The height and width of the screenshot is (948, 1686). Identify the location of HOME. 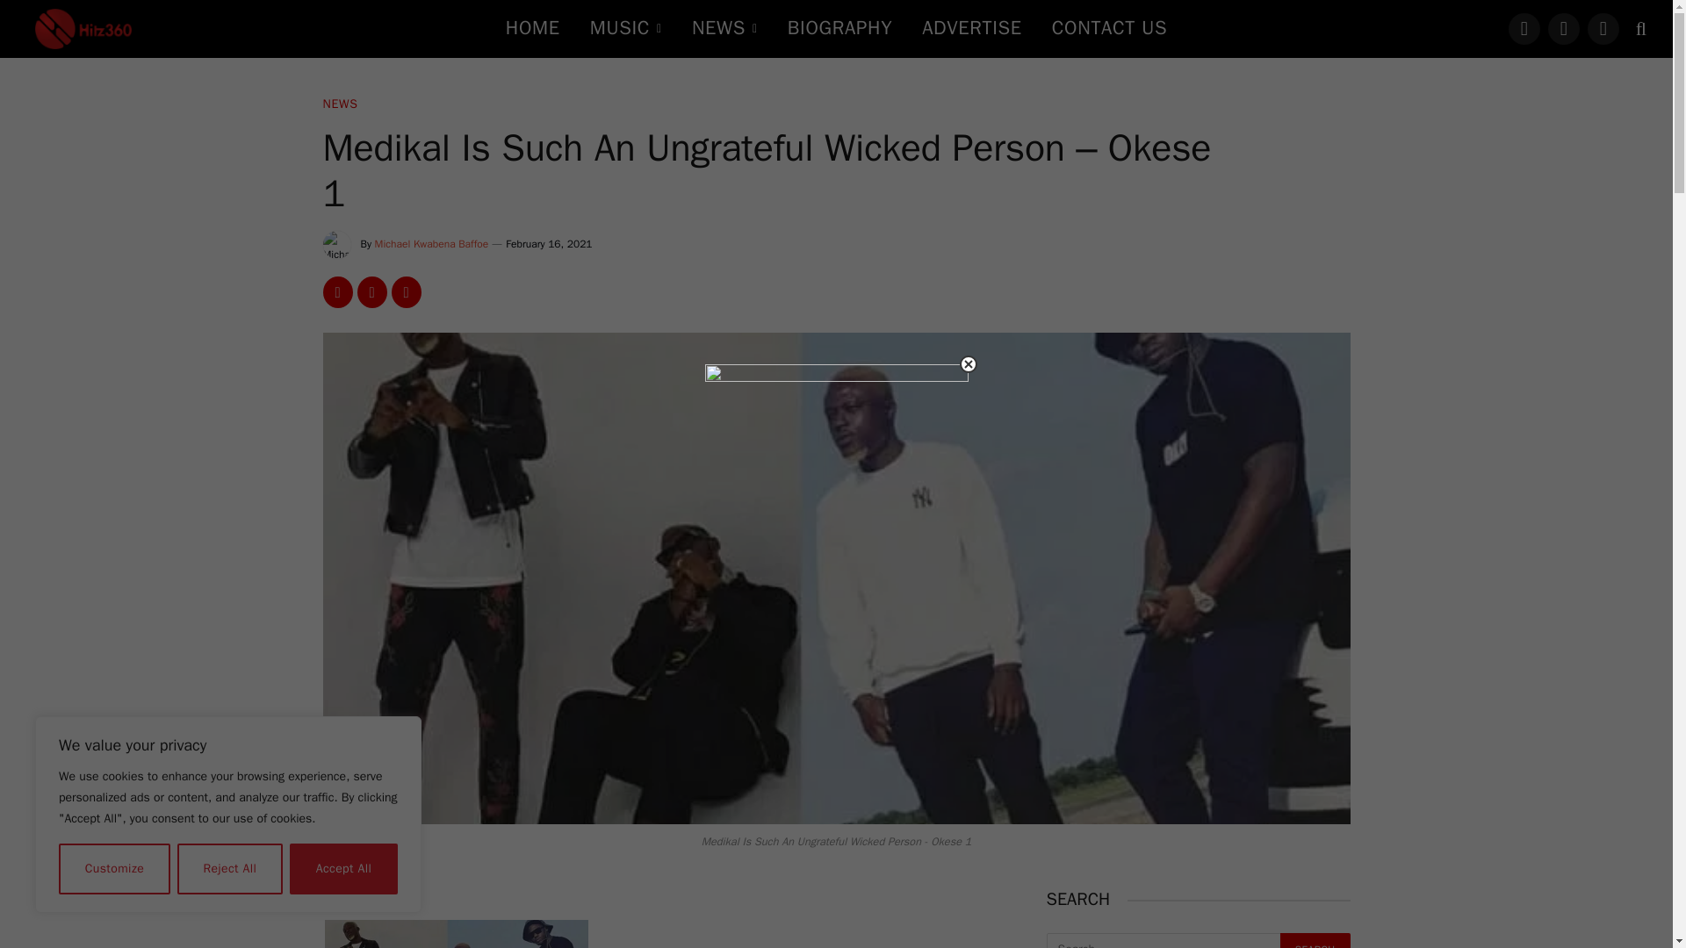
(532, 28).